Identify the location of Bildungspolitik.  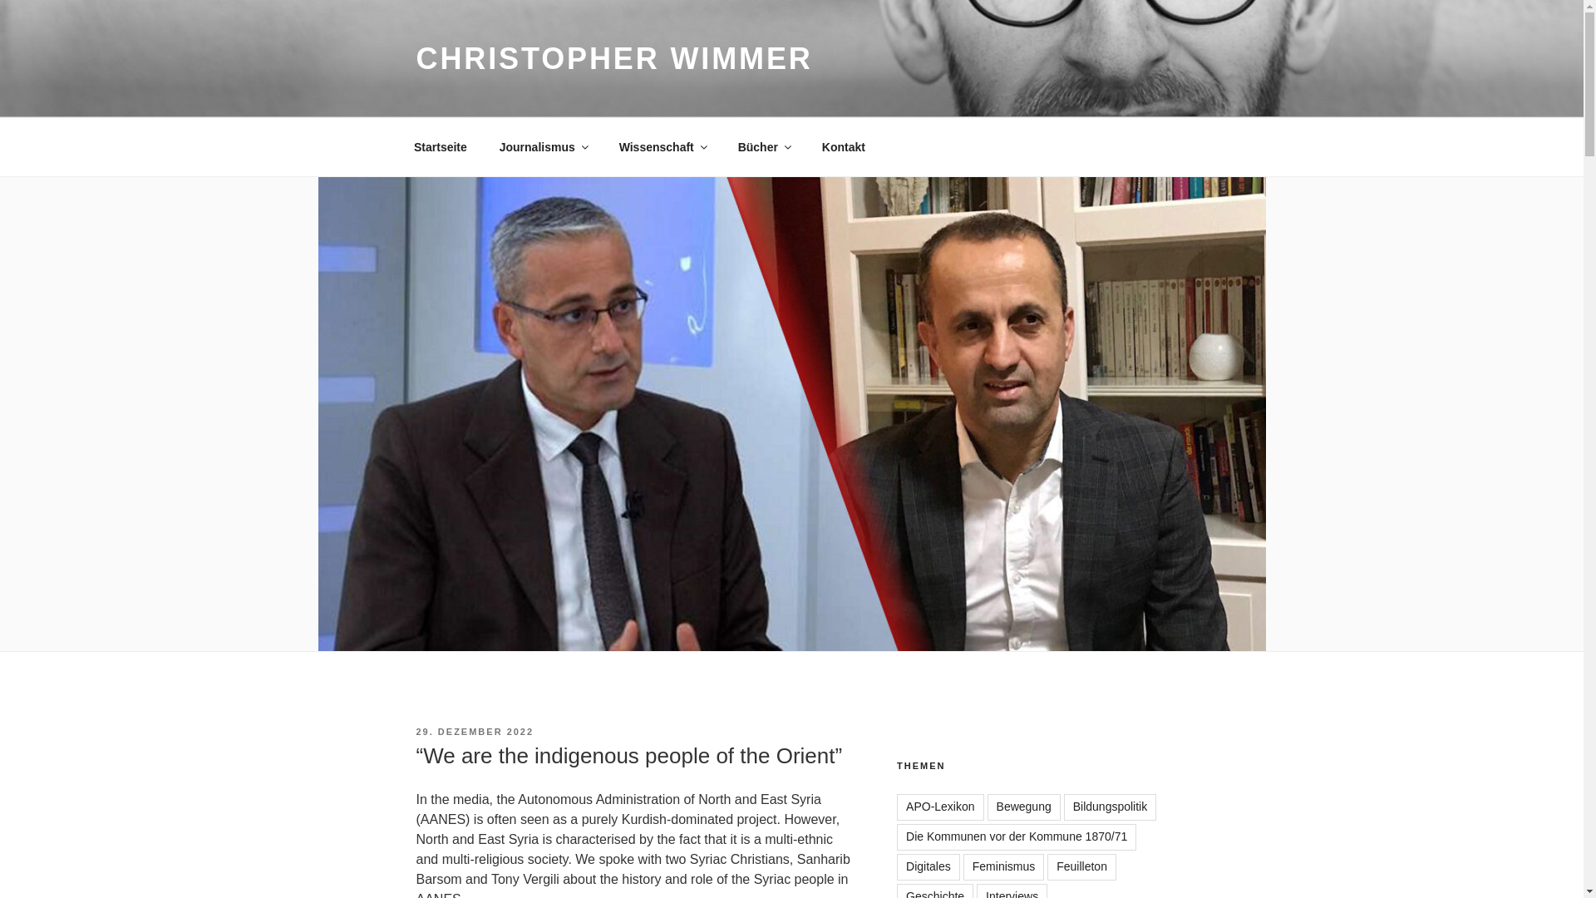
(1111, 807).